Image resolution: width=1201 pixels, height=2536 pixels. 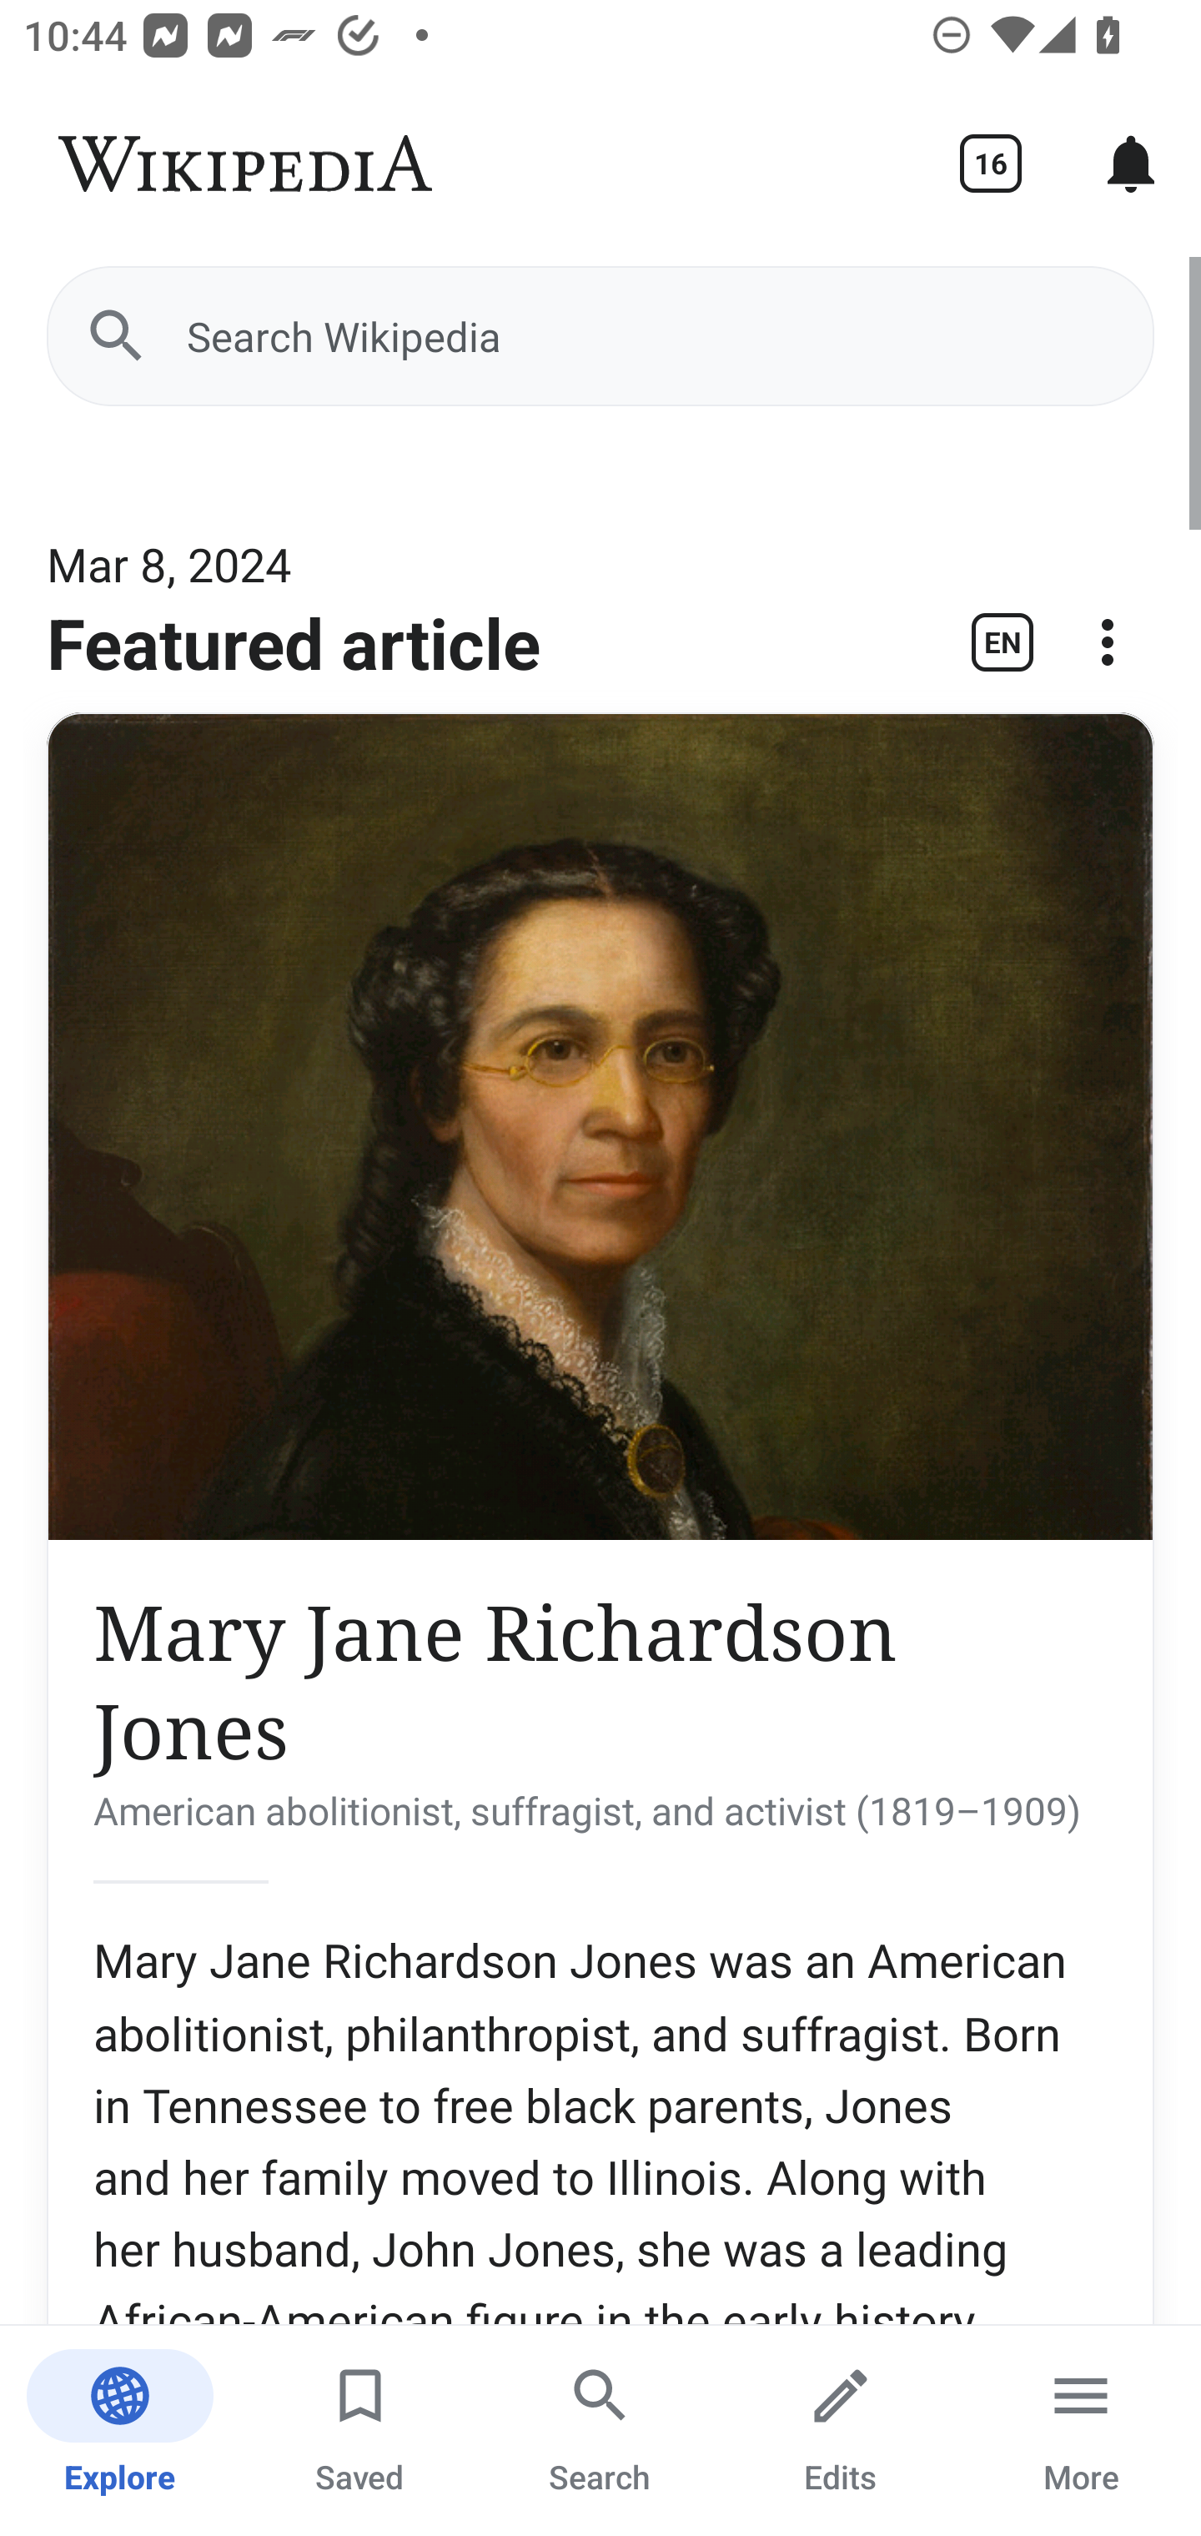 What do you see at coordinates (1108, 654) in the screenshot?
I see `More options` at bounding box center [1108, 654].